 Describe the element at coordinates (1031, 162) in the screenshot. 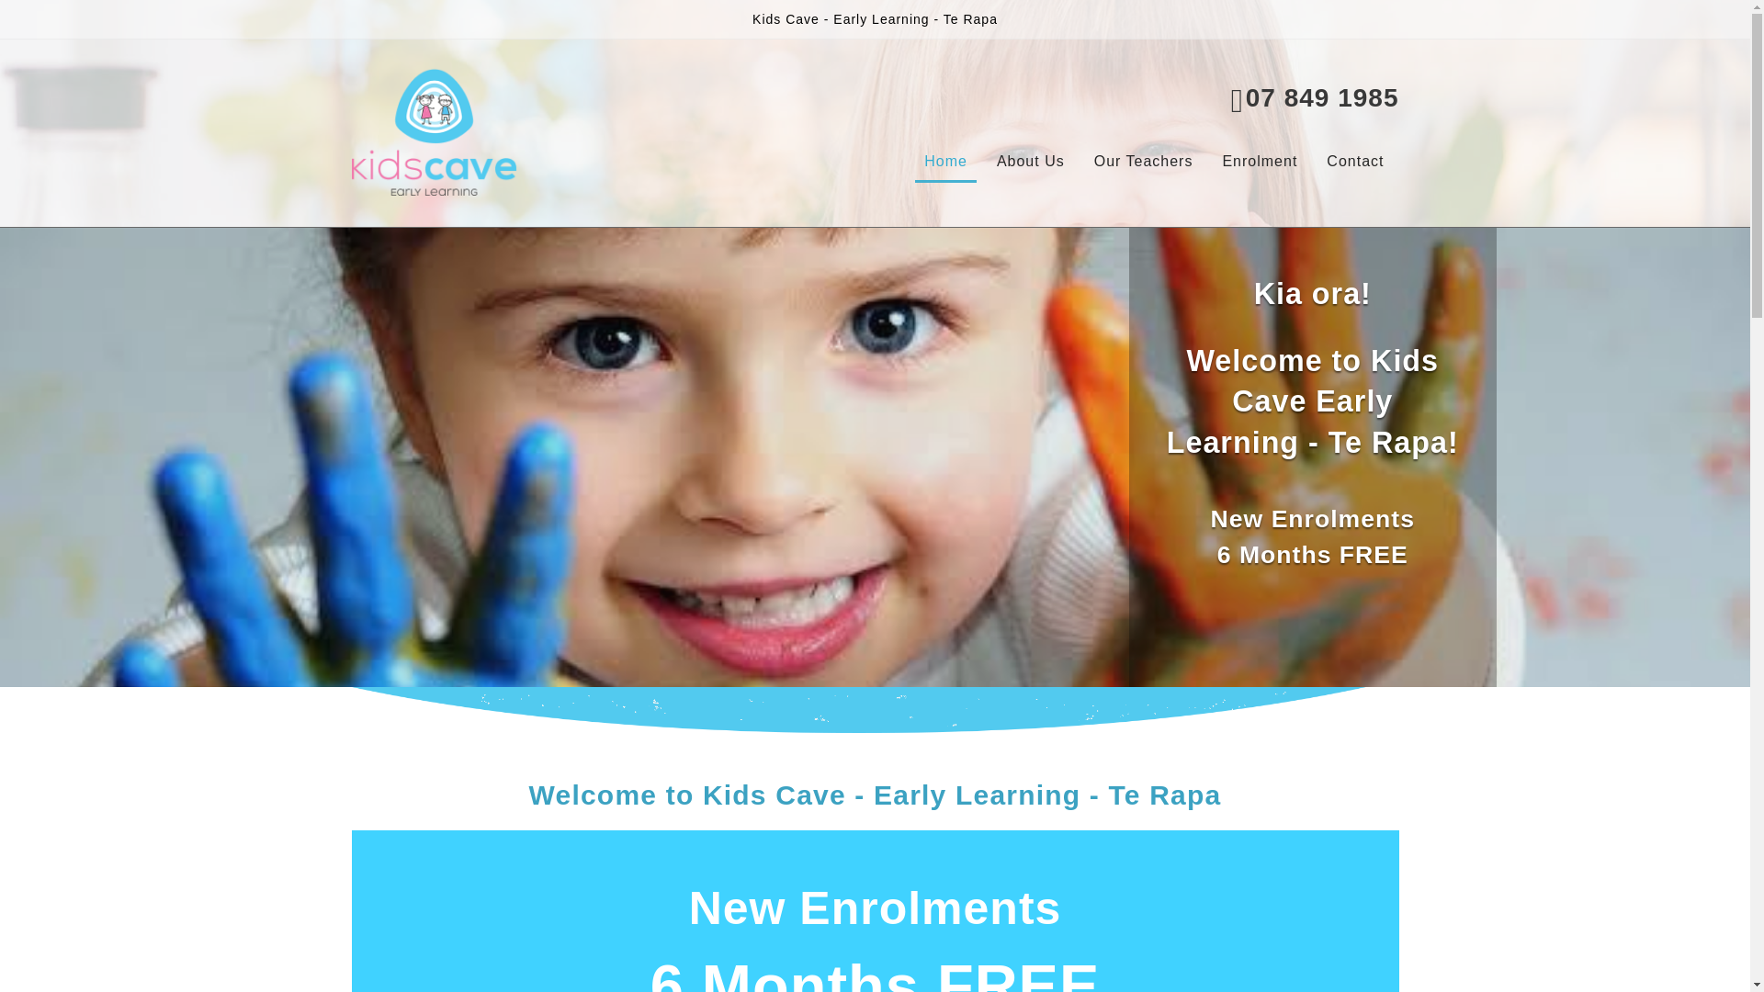

I see `About Us` at that location.